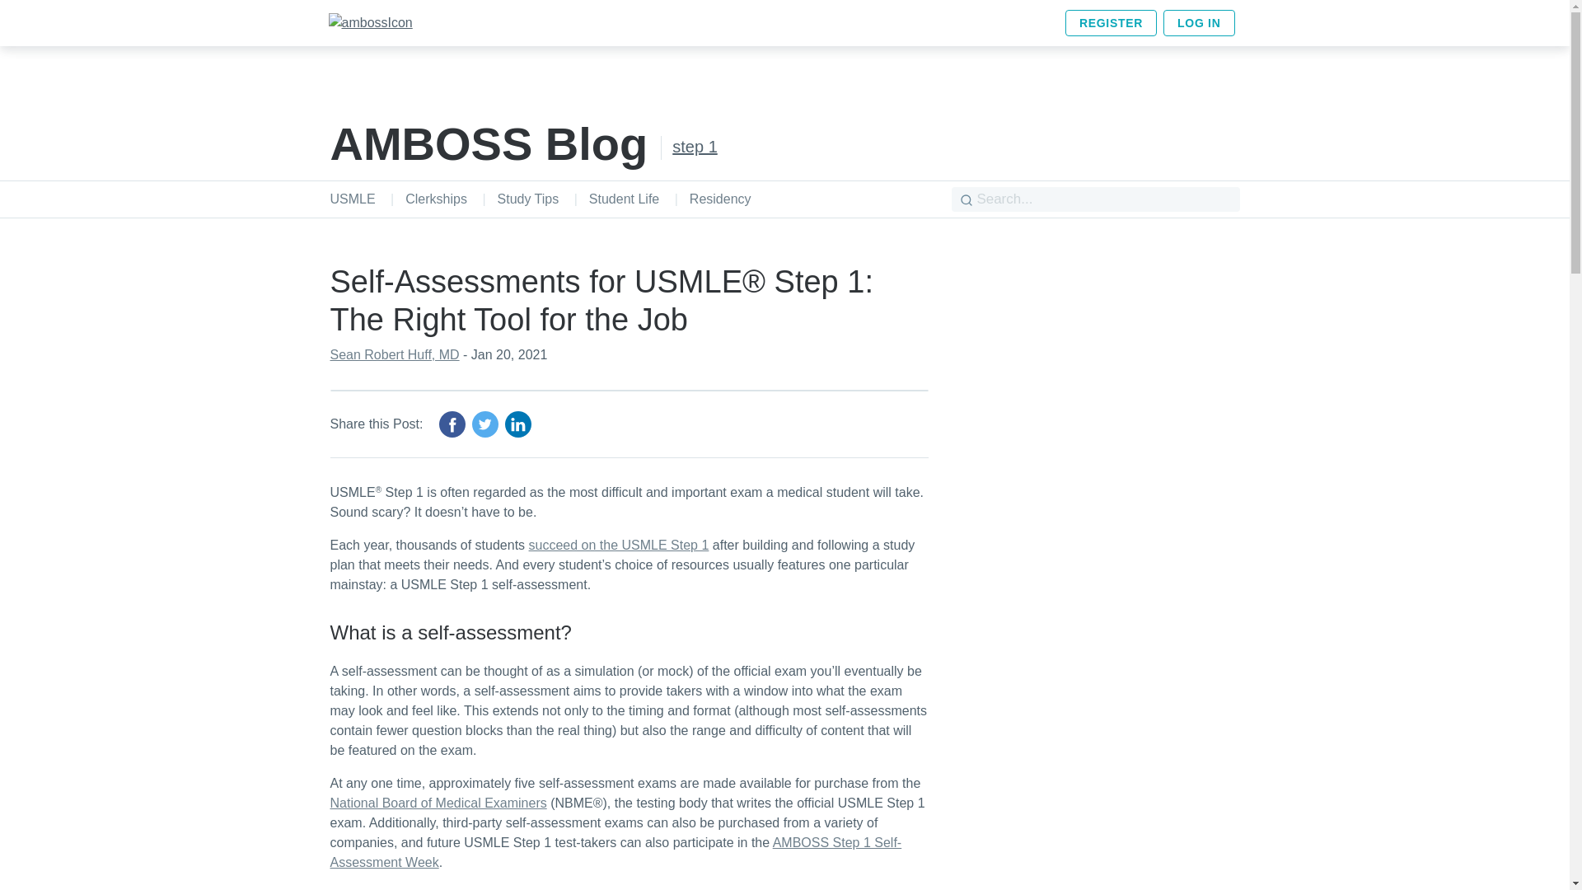 The width and height of the screenshot is (1582, 890). Describe the element at coordinates (435, 199) in the screenshot. I see `Clerkships` at that location.